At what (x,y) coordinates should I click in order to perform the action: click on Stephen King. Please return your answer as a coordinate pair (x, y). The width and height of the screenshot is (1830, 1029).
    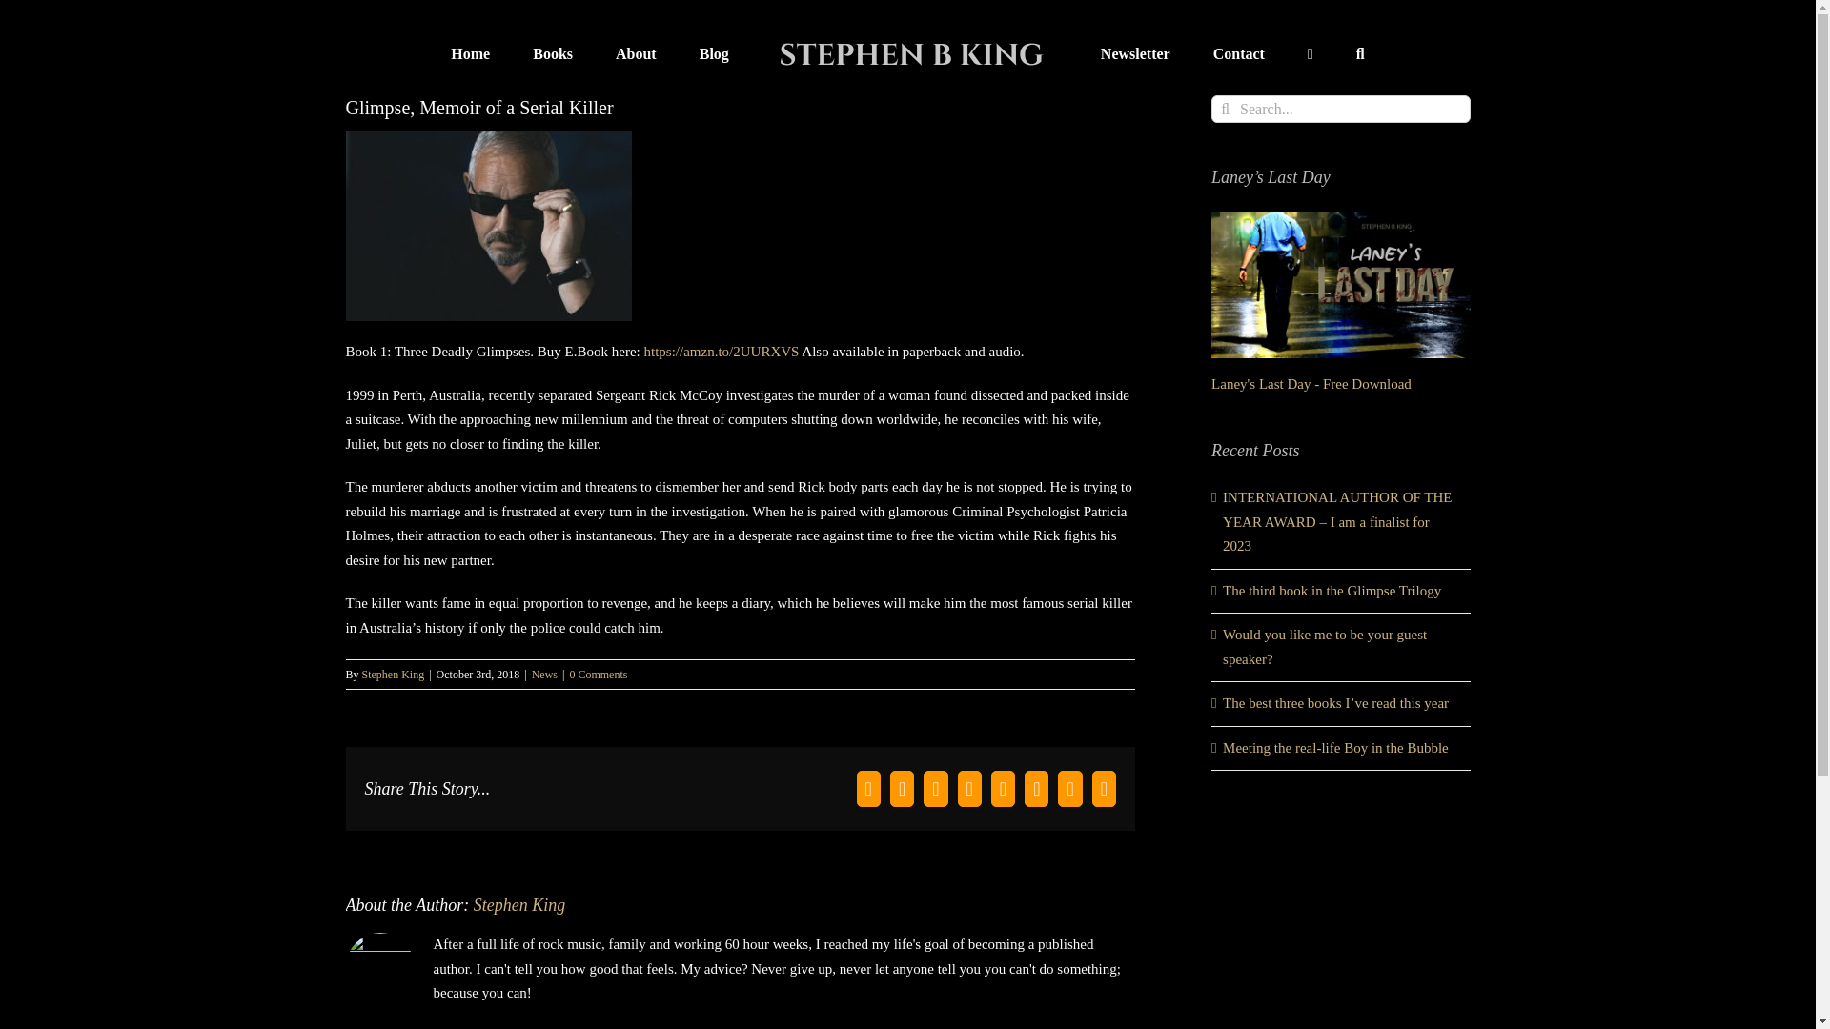
    Looking at the image, I should click on (519, 905).